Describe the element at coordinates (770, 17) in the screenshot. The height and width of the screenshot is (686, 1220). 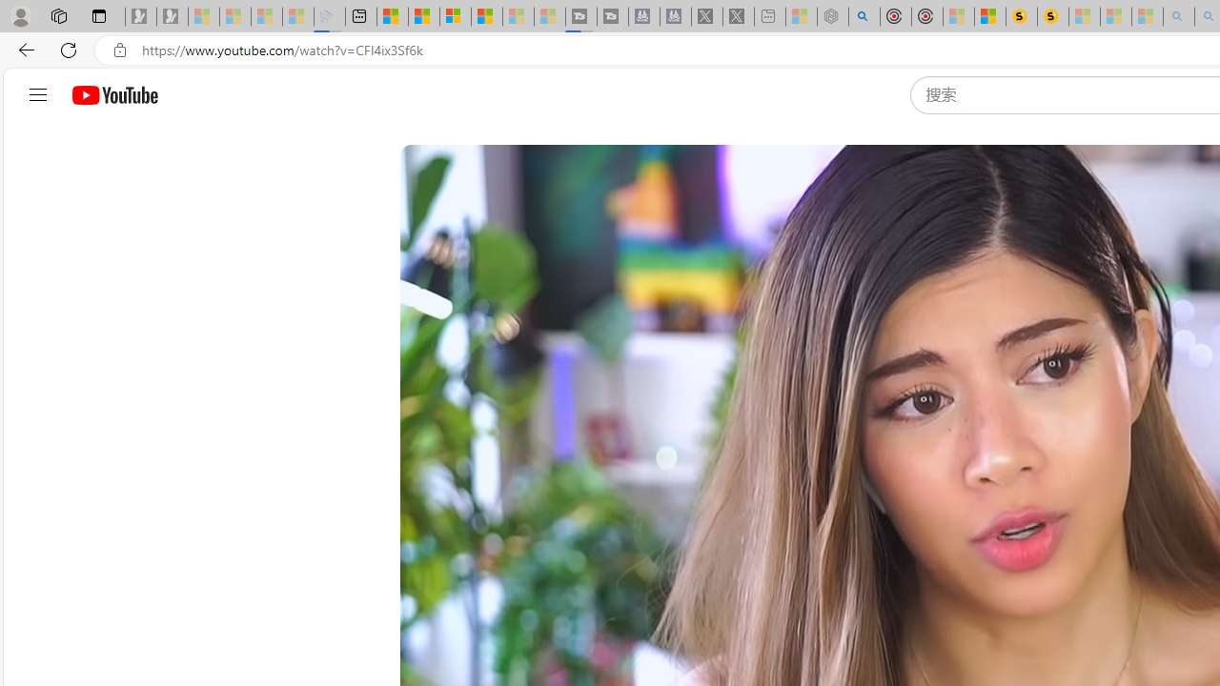
I see `New tab - Sleeping` at that location.